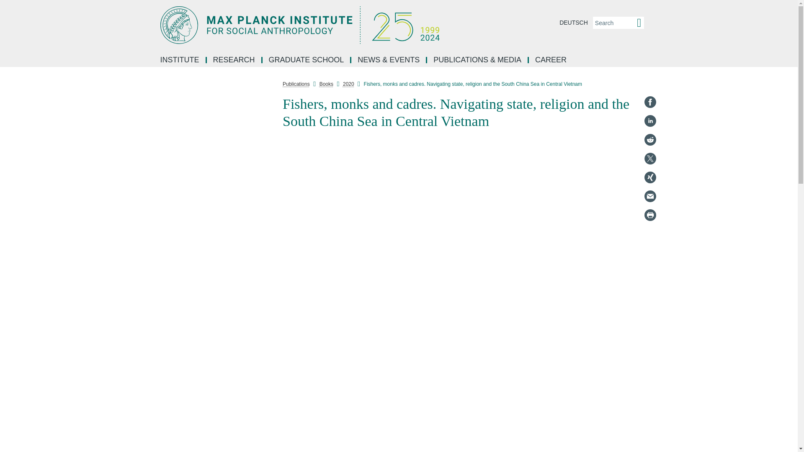 The height and width of the screenshot is (452, 804). Describe the element at coordinates (650, 196) in the screenshot. I see `E-Mail` at that location.